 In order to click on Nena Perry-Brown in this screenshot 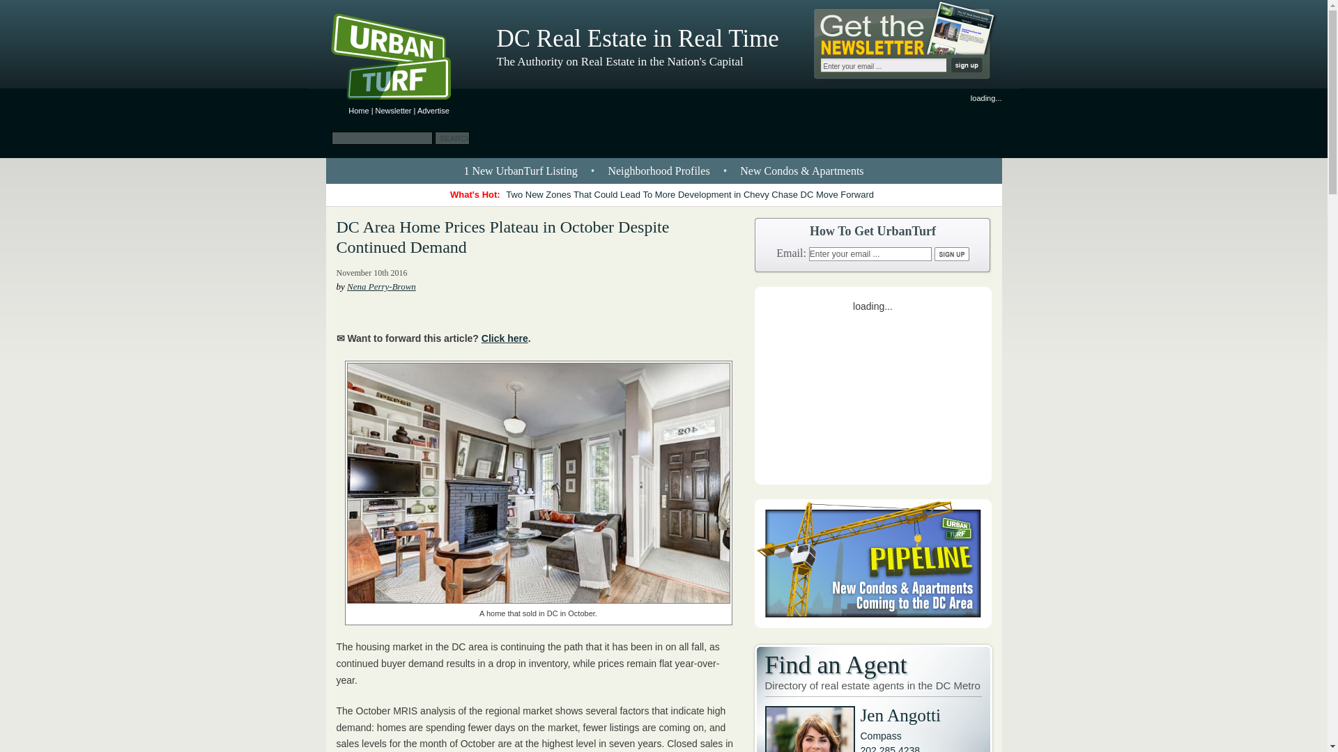, I will do `click(381, 286)`.